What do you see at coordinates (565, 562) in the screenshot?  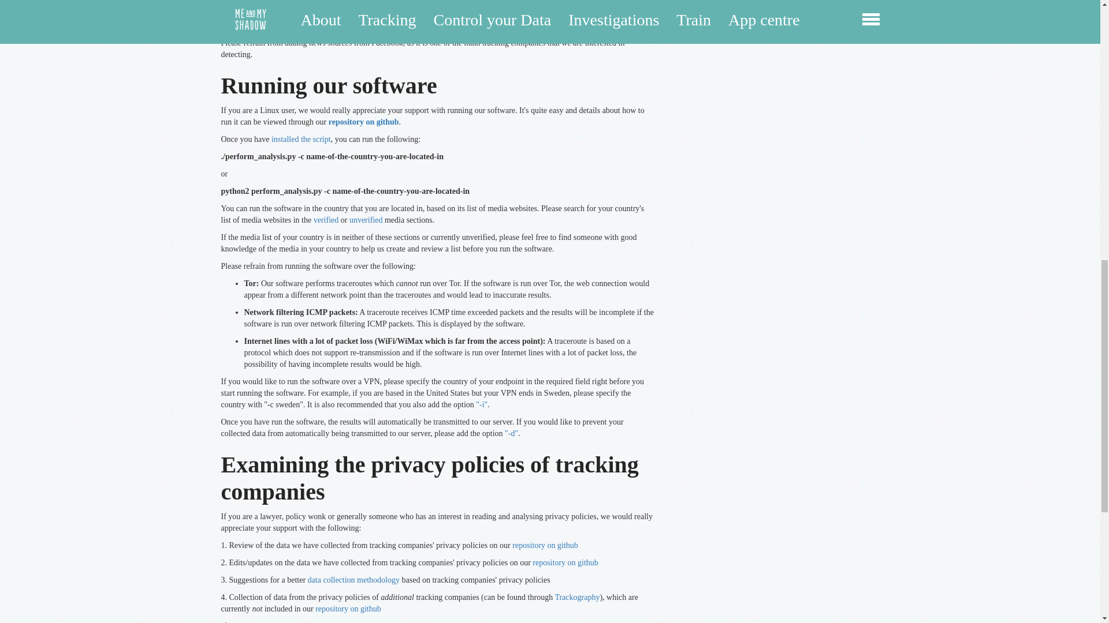 I see `repository on github` at bounding box center [565, 562].